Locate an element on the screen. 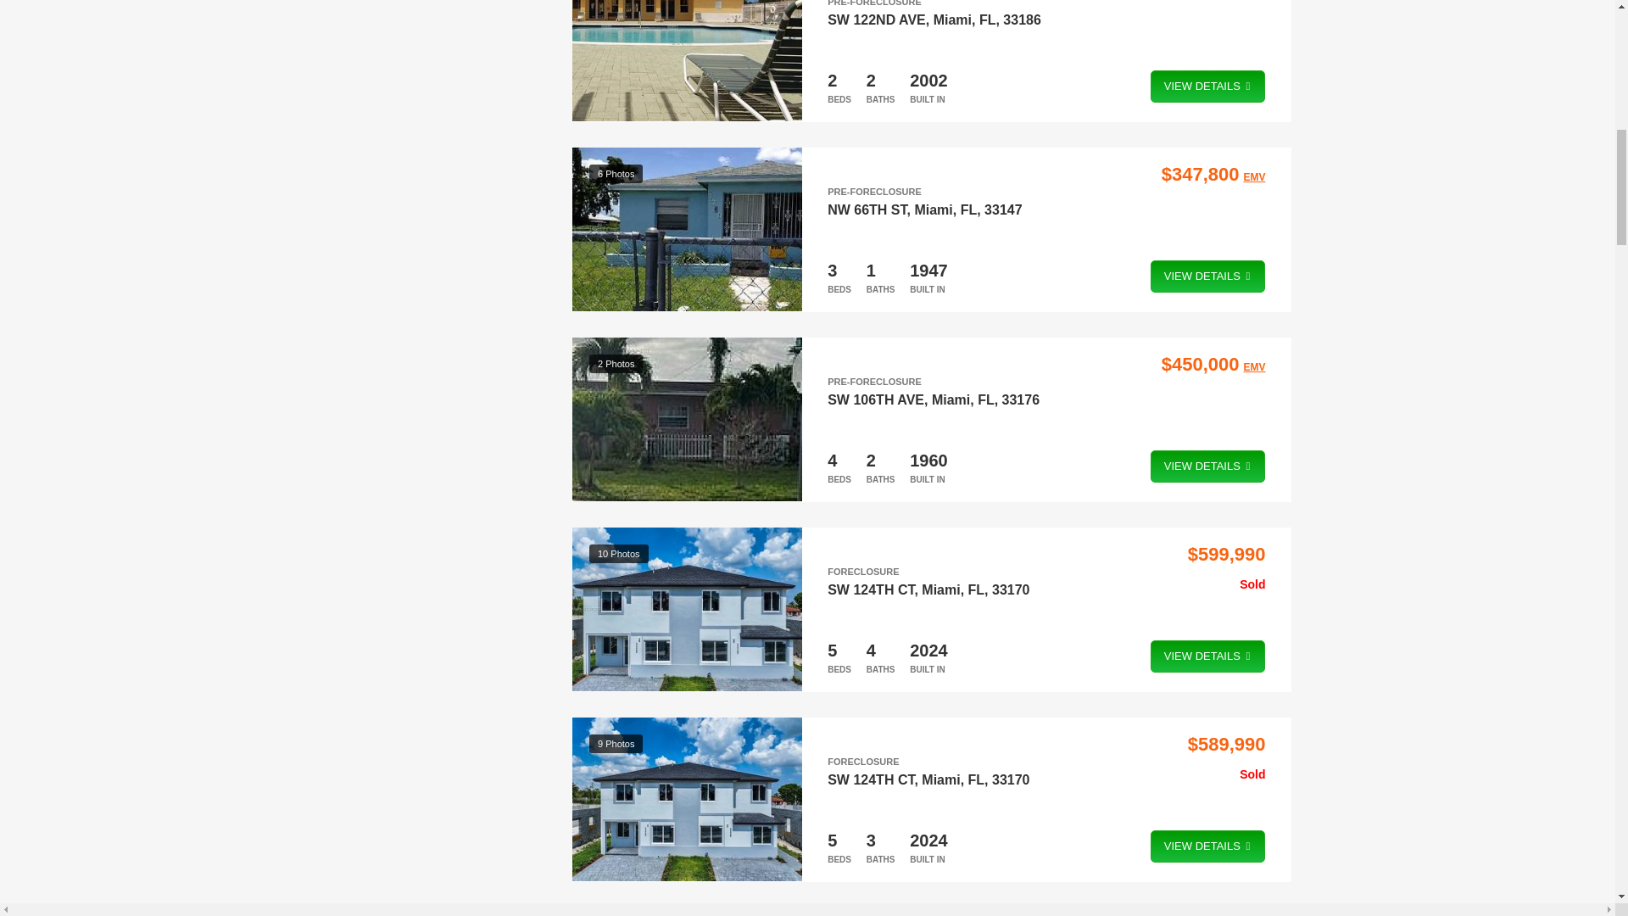 The height and width of the screenshot is (916, 1628). 2 Photos is located at coordinates (687, 419).